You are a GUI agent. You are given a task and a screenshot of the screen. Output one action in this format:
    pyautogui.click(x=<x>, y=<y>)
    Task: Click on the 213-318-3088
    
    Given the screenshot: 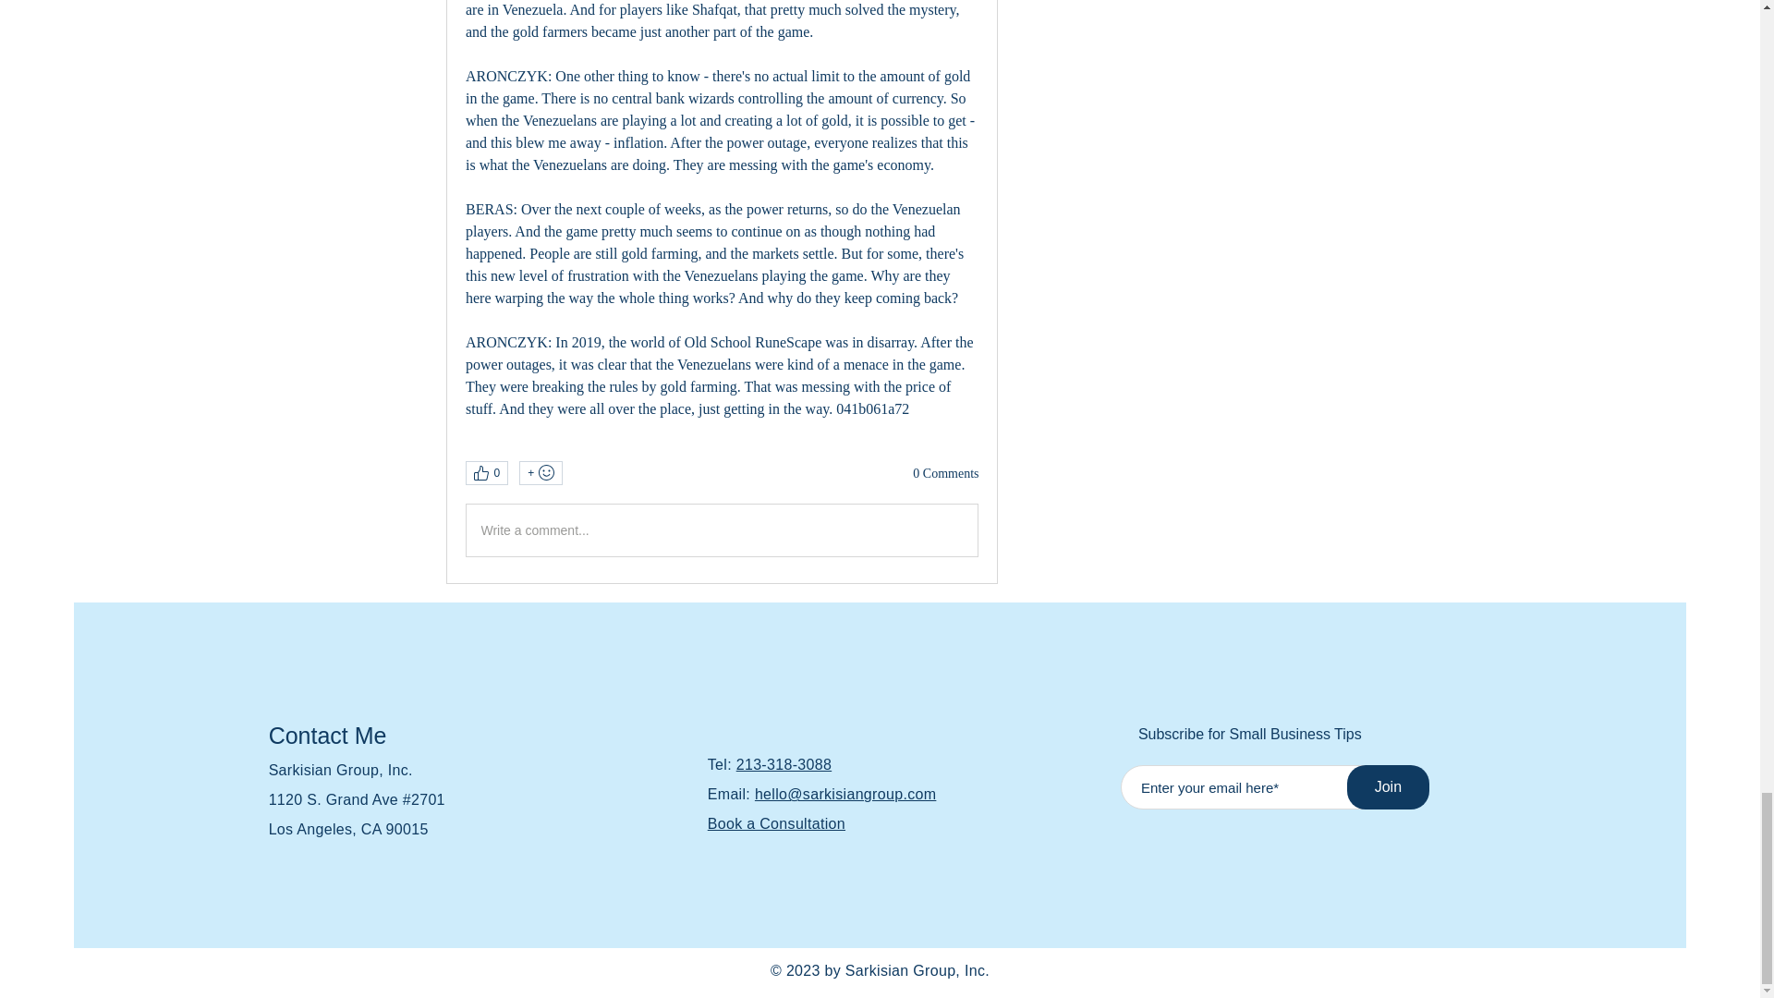 What is the action you would take?
    pyautogui.click(x=784, y=763)
    